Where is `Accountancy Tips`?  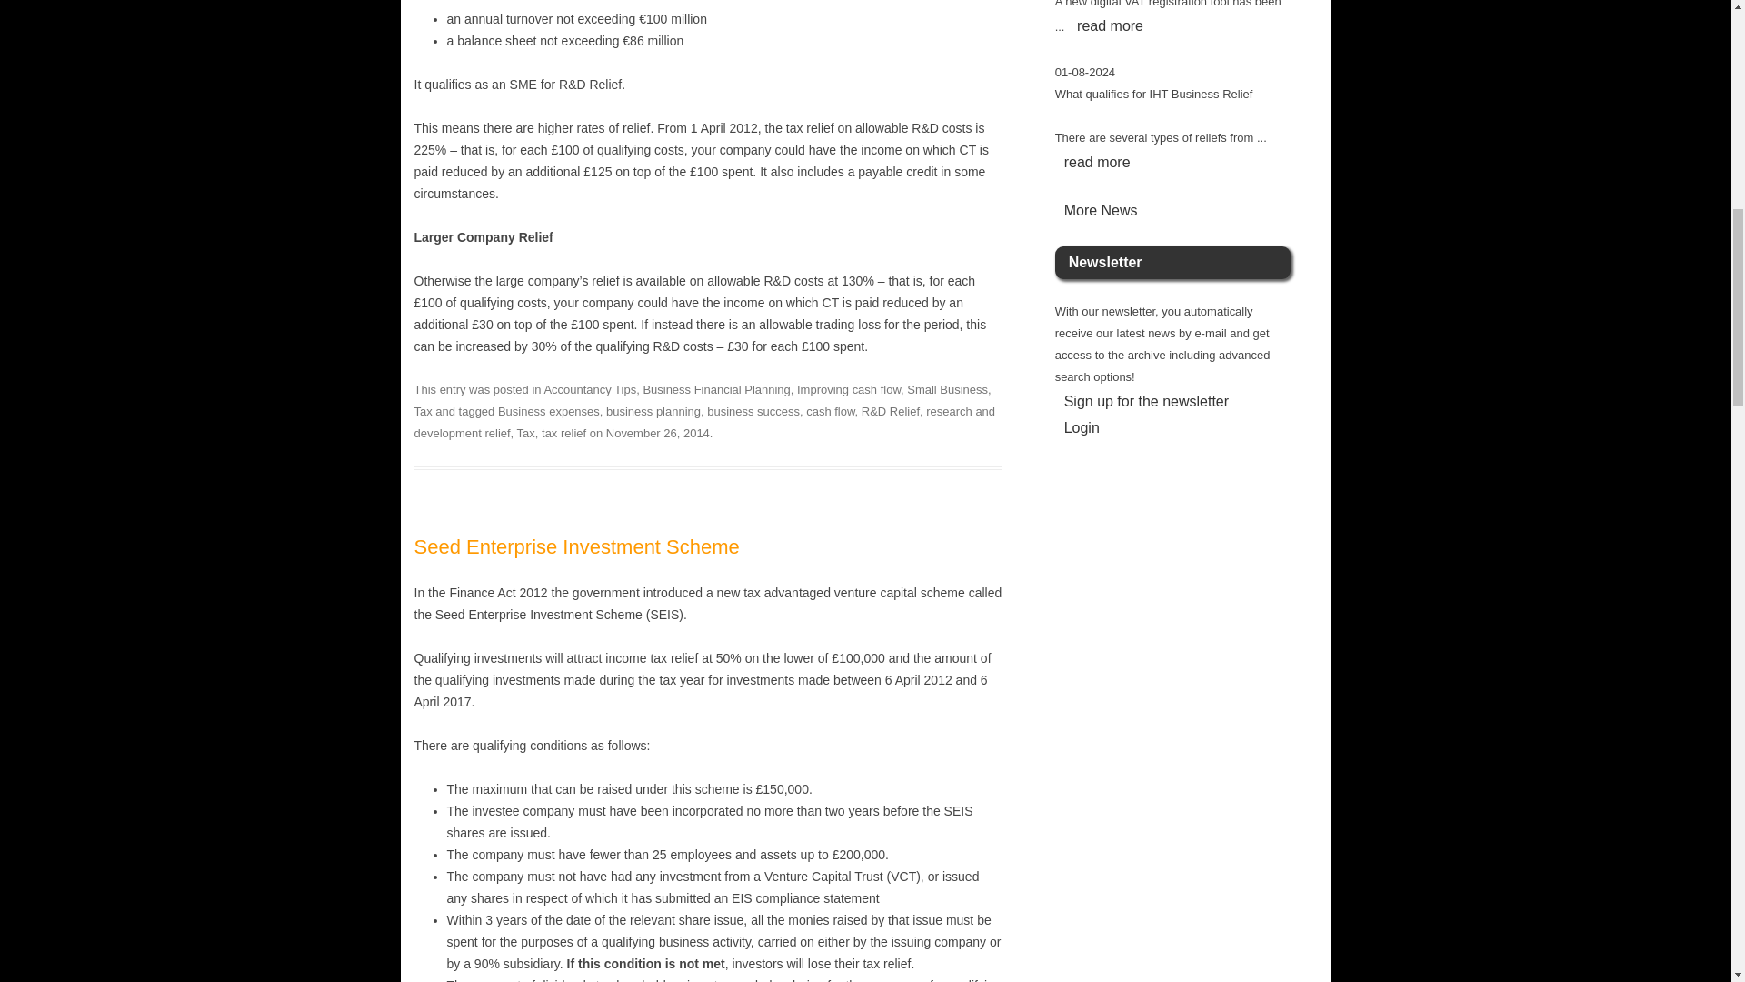 Accountancy Tips is located at coordinates (589, 389).